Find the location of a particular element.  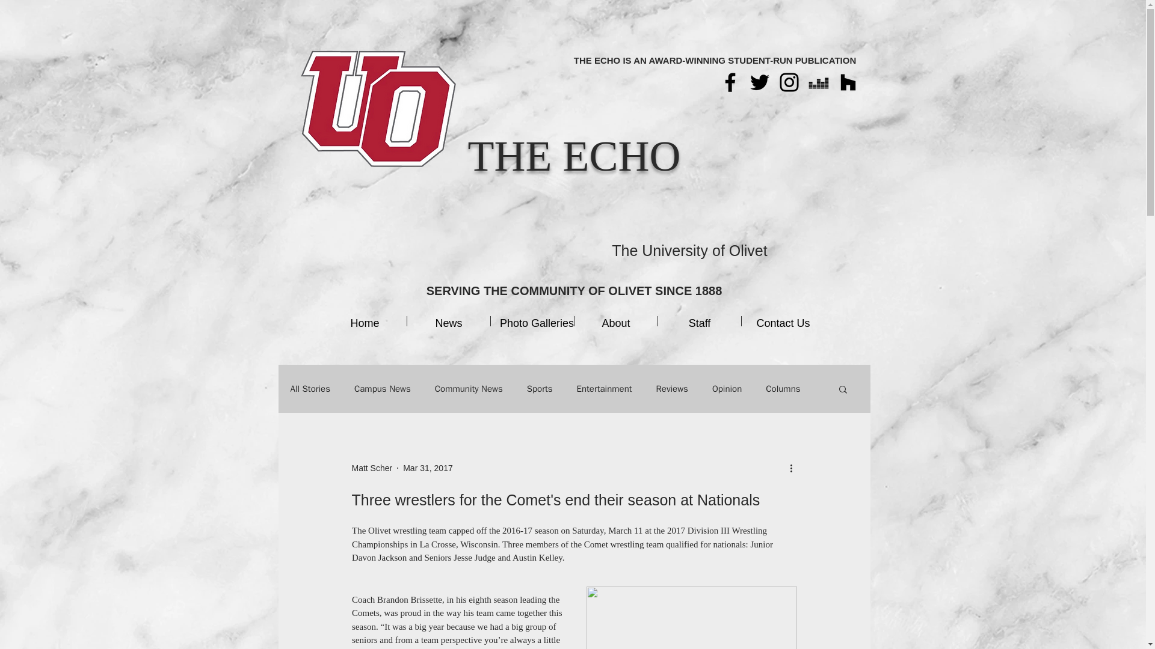

THE ECHO is located at coordinates (574, 156).